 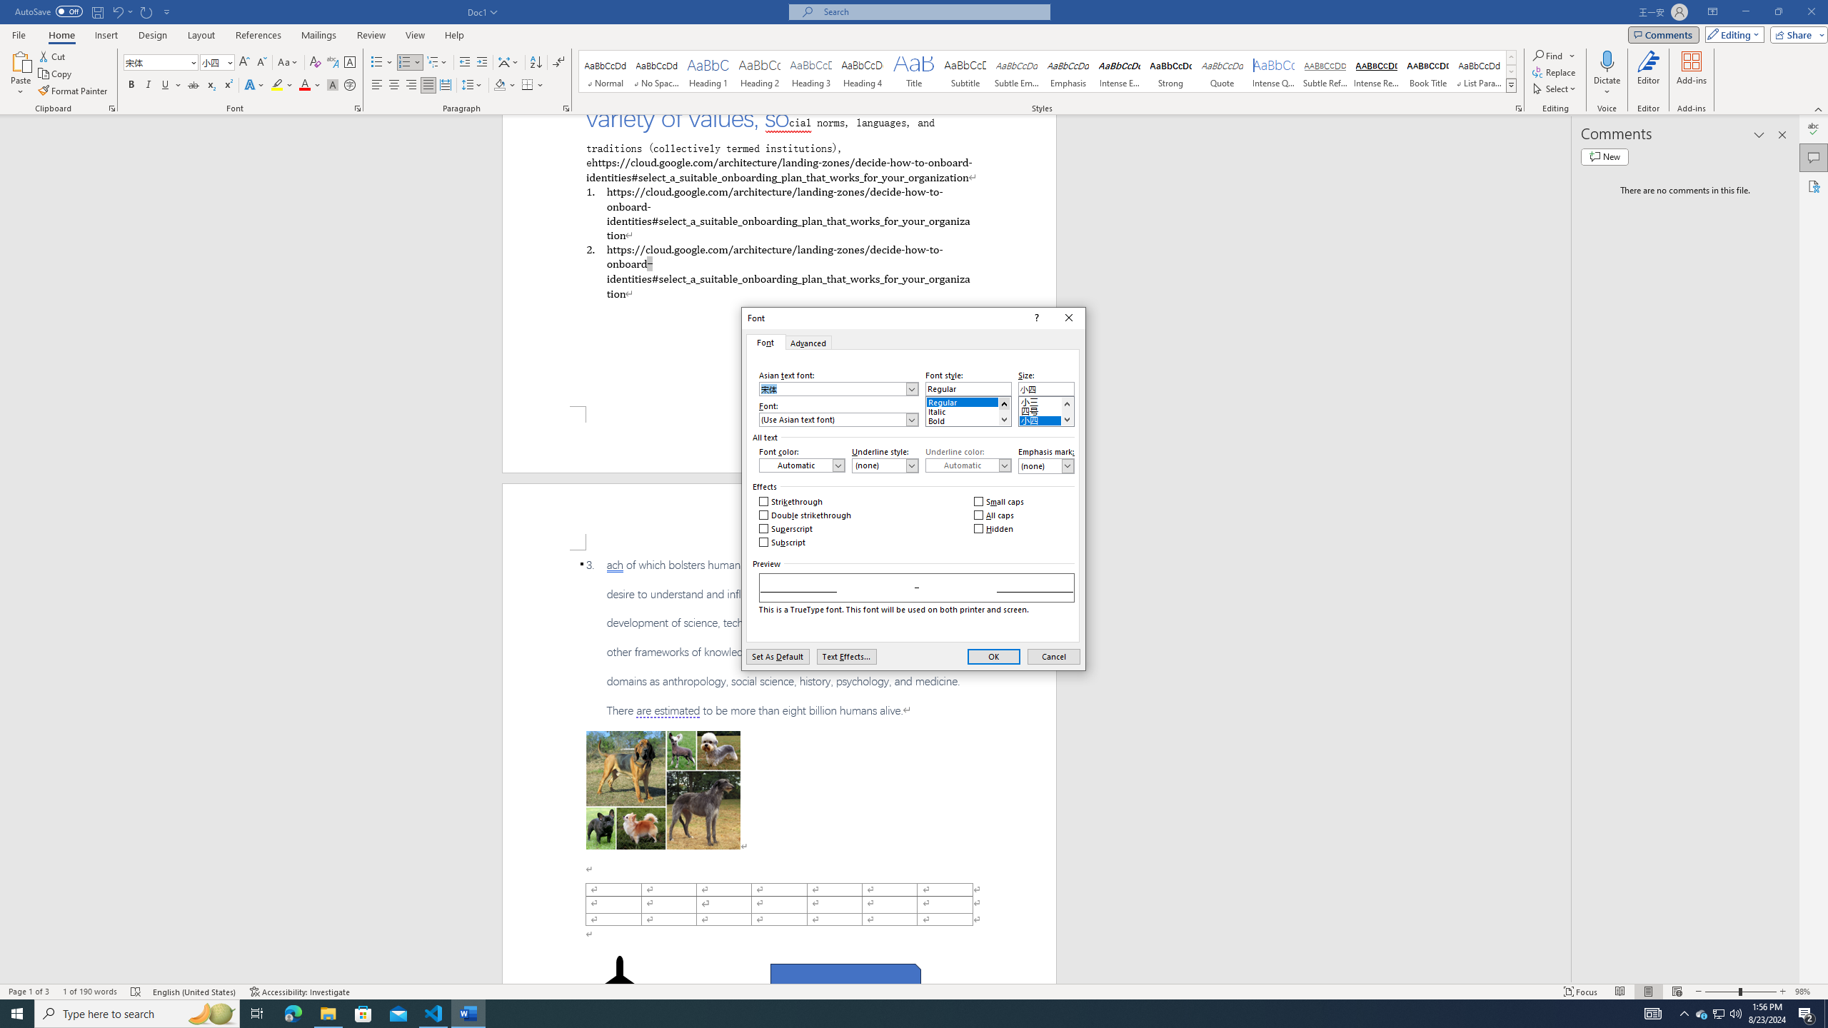 I want to click on Double strikethrough, so click(x=805, y=515).